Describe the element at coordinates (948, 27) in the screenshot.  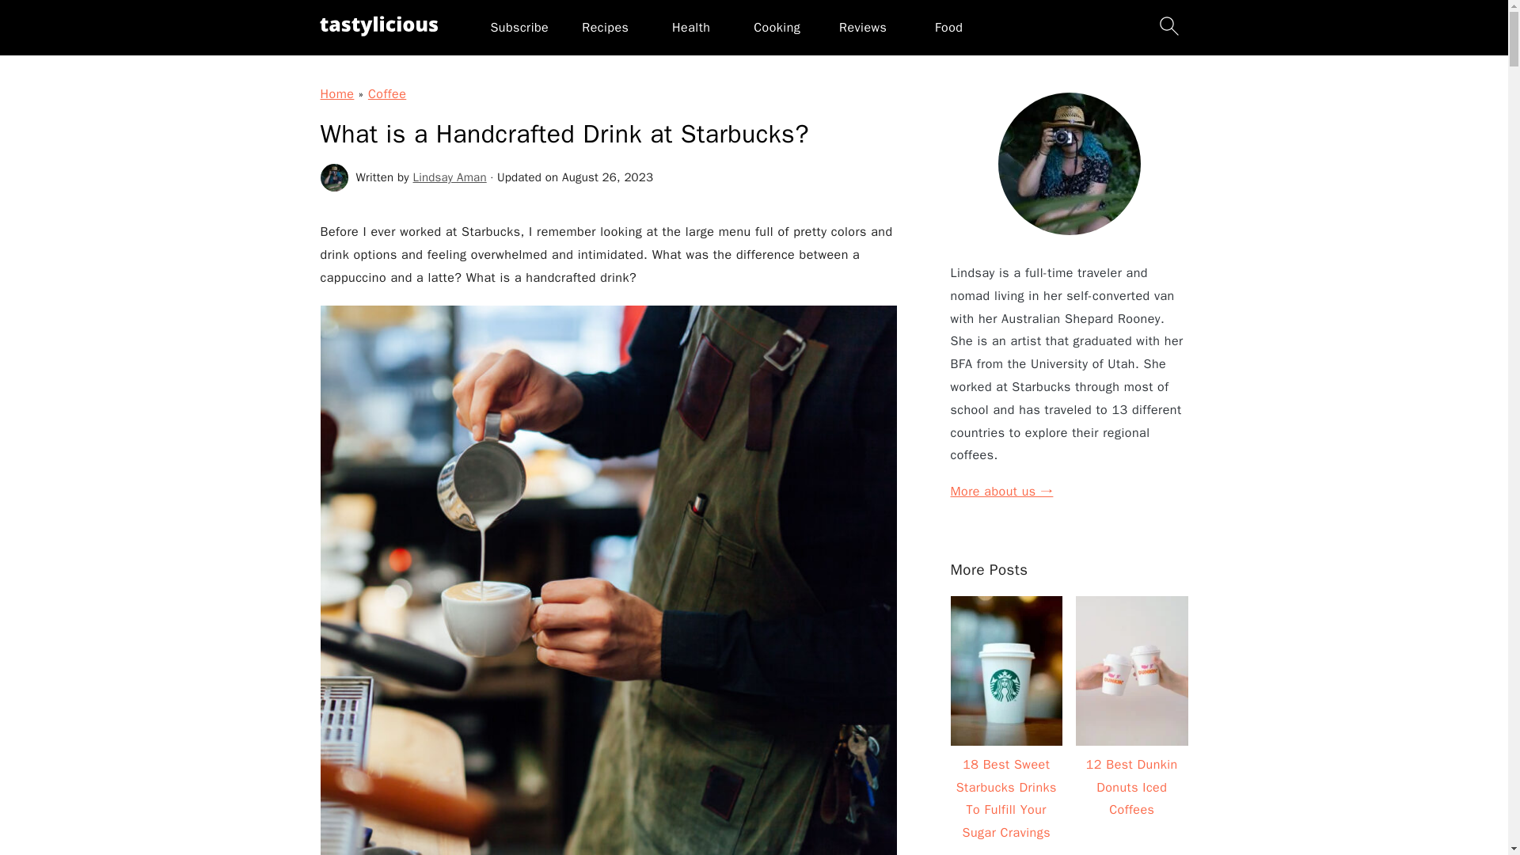
I see `Food` at that location.